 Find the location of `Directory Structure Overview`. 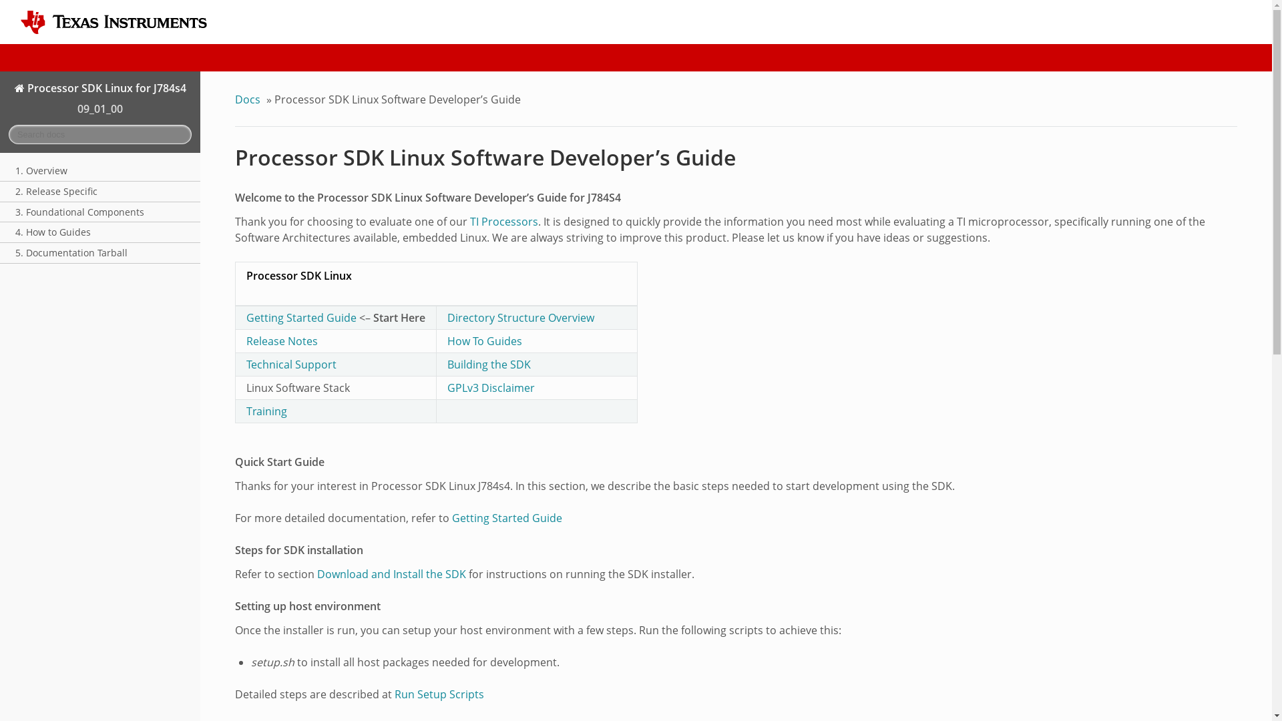

Directory Structure Overview is located at coordinates (521, 318).